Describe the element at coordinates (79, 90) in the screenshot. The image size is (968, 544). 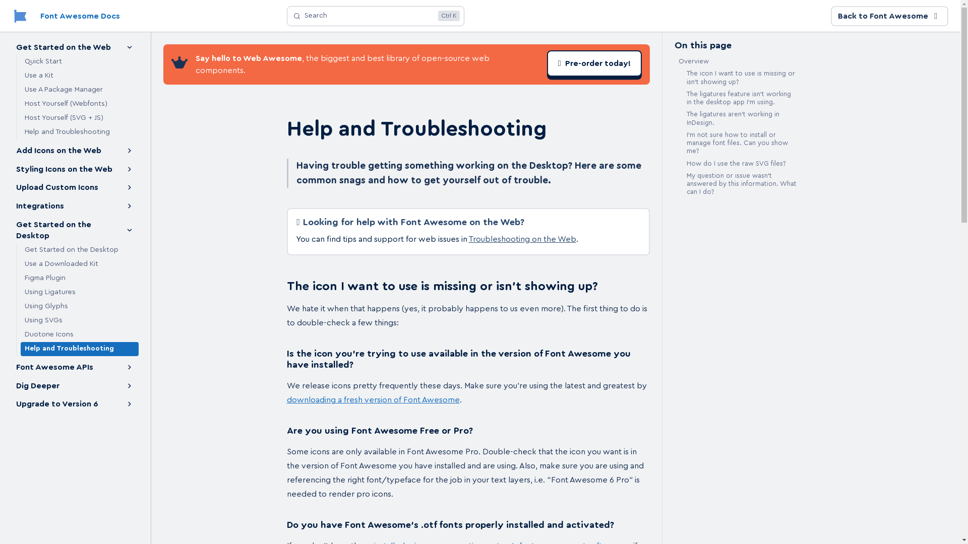
I see `Use A Package Manager` at that location.